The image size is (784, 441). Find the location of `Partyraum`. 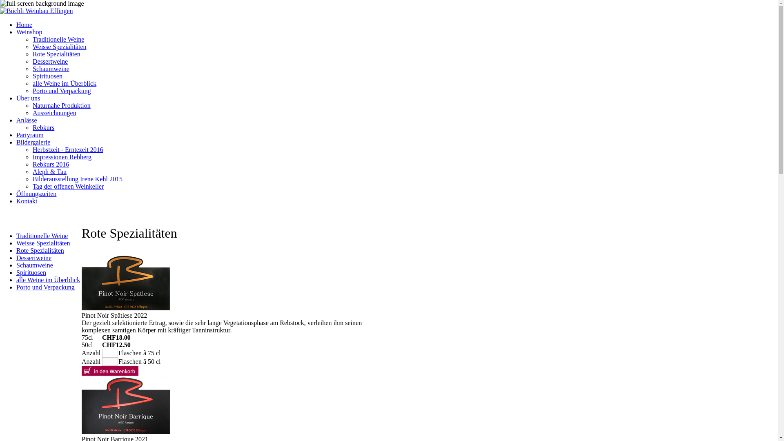

Partyraum is located at coordinates (30, 135).